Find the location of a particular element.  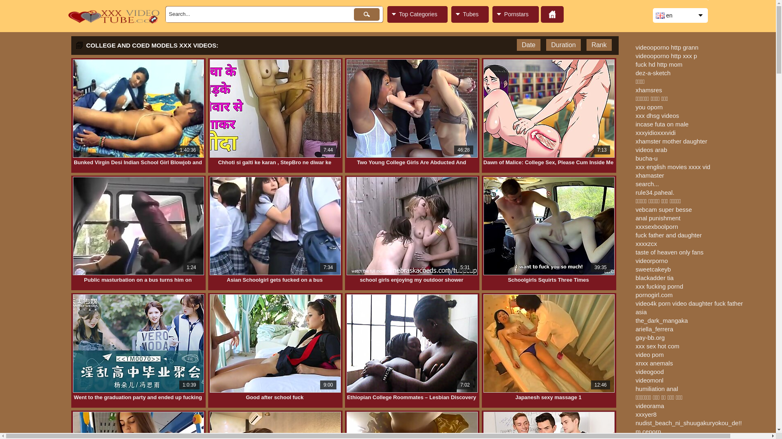

school girls enjoying my outdoor shower is located at coordinates (411, 280).